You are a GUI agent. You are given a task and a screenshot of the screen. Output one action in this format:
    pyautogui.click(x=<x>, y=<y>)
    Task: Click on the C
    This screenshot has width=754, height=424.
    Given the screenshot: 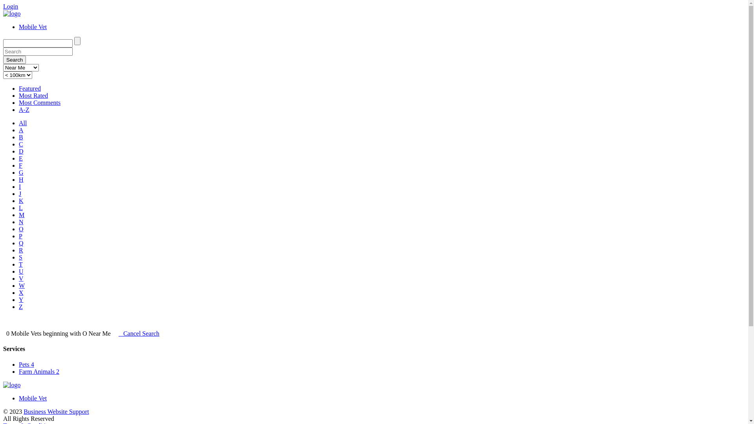 What is the action you would take?
    pyautogui.click(x=21, y=144)
    